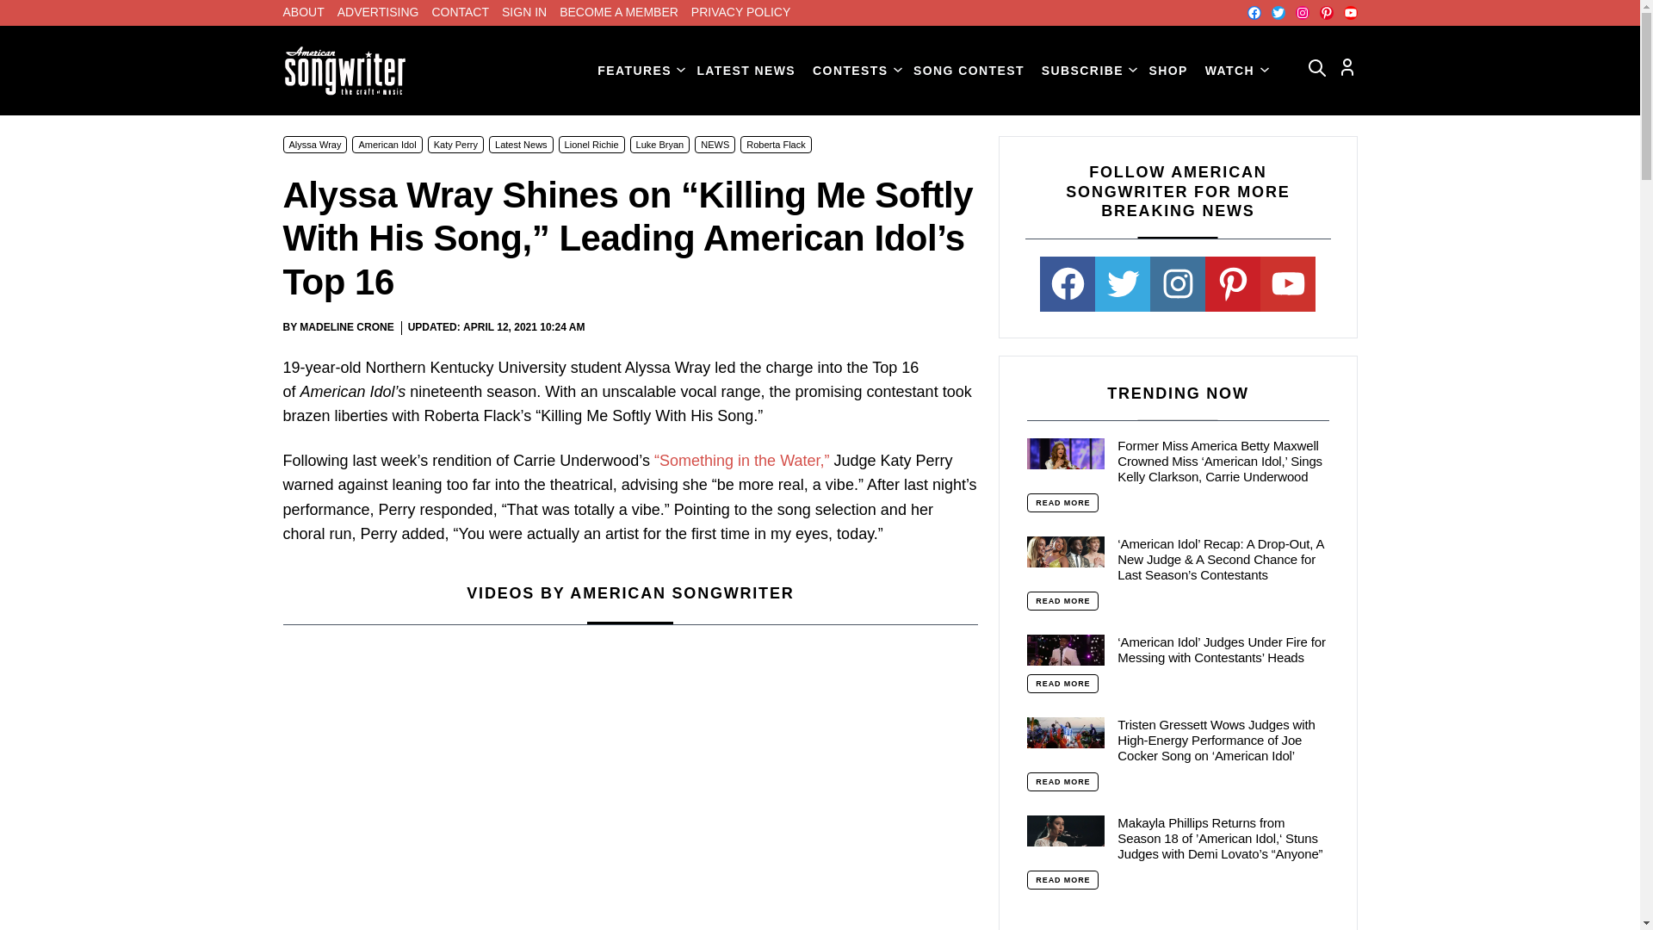  Describe the element at coordinates (346, 326) in the screenshot. I see `Posts by Madeline Crone` at that location.